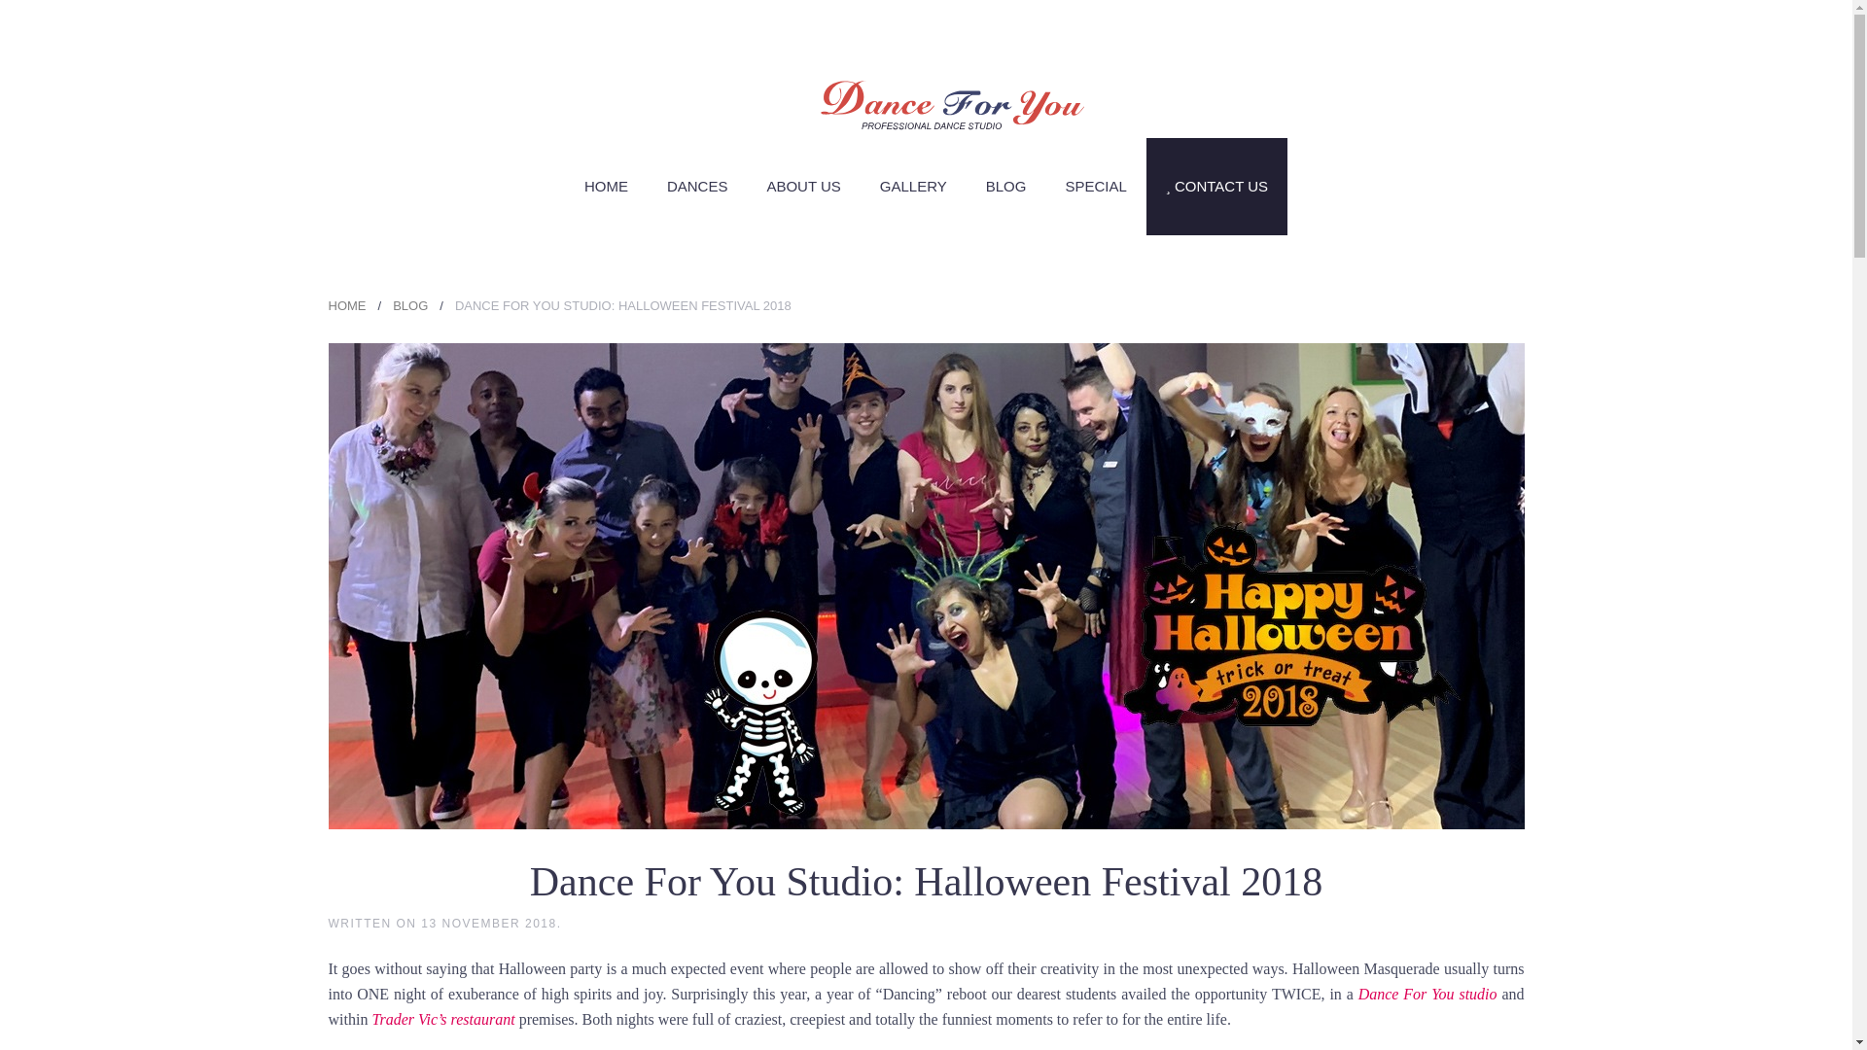 The width and height of the screenshot is (1867, 1050). I want to click on GALLERY, so click(914, 186).